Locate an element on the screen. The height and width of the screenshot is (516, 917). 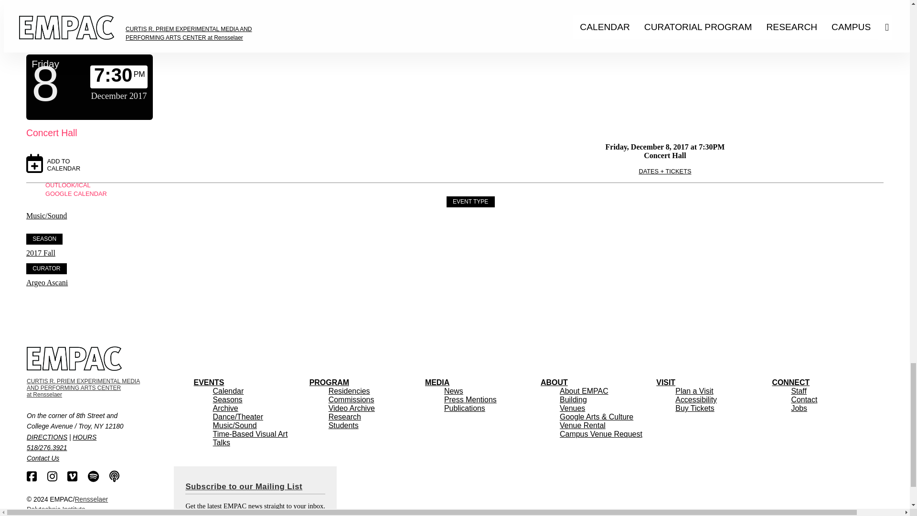
Talks and Lectures is located at coordinates (221, 442).